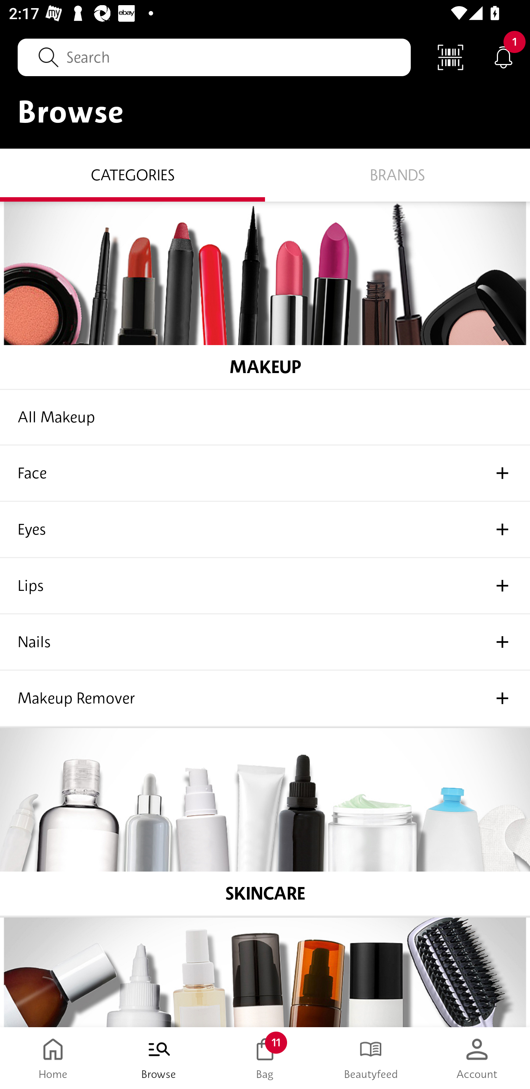 This screenshot has width=530, height=1089. Describe the element at coordinates (214, 57) in the screenshot. I see `Search` at that location.